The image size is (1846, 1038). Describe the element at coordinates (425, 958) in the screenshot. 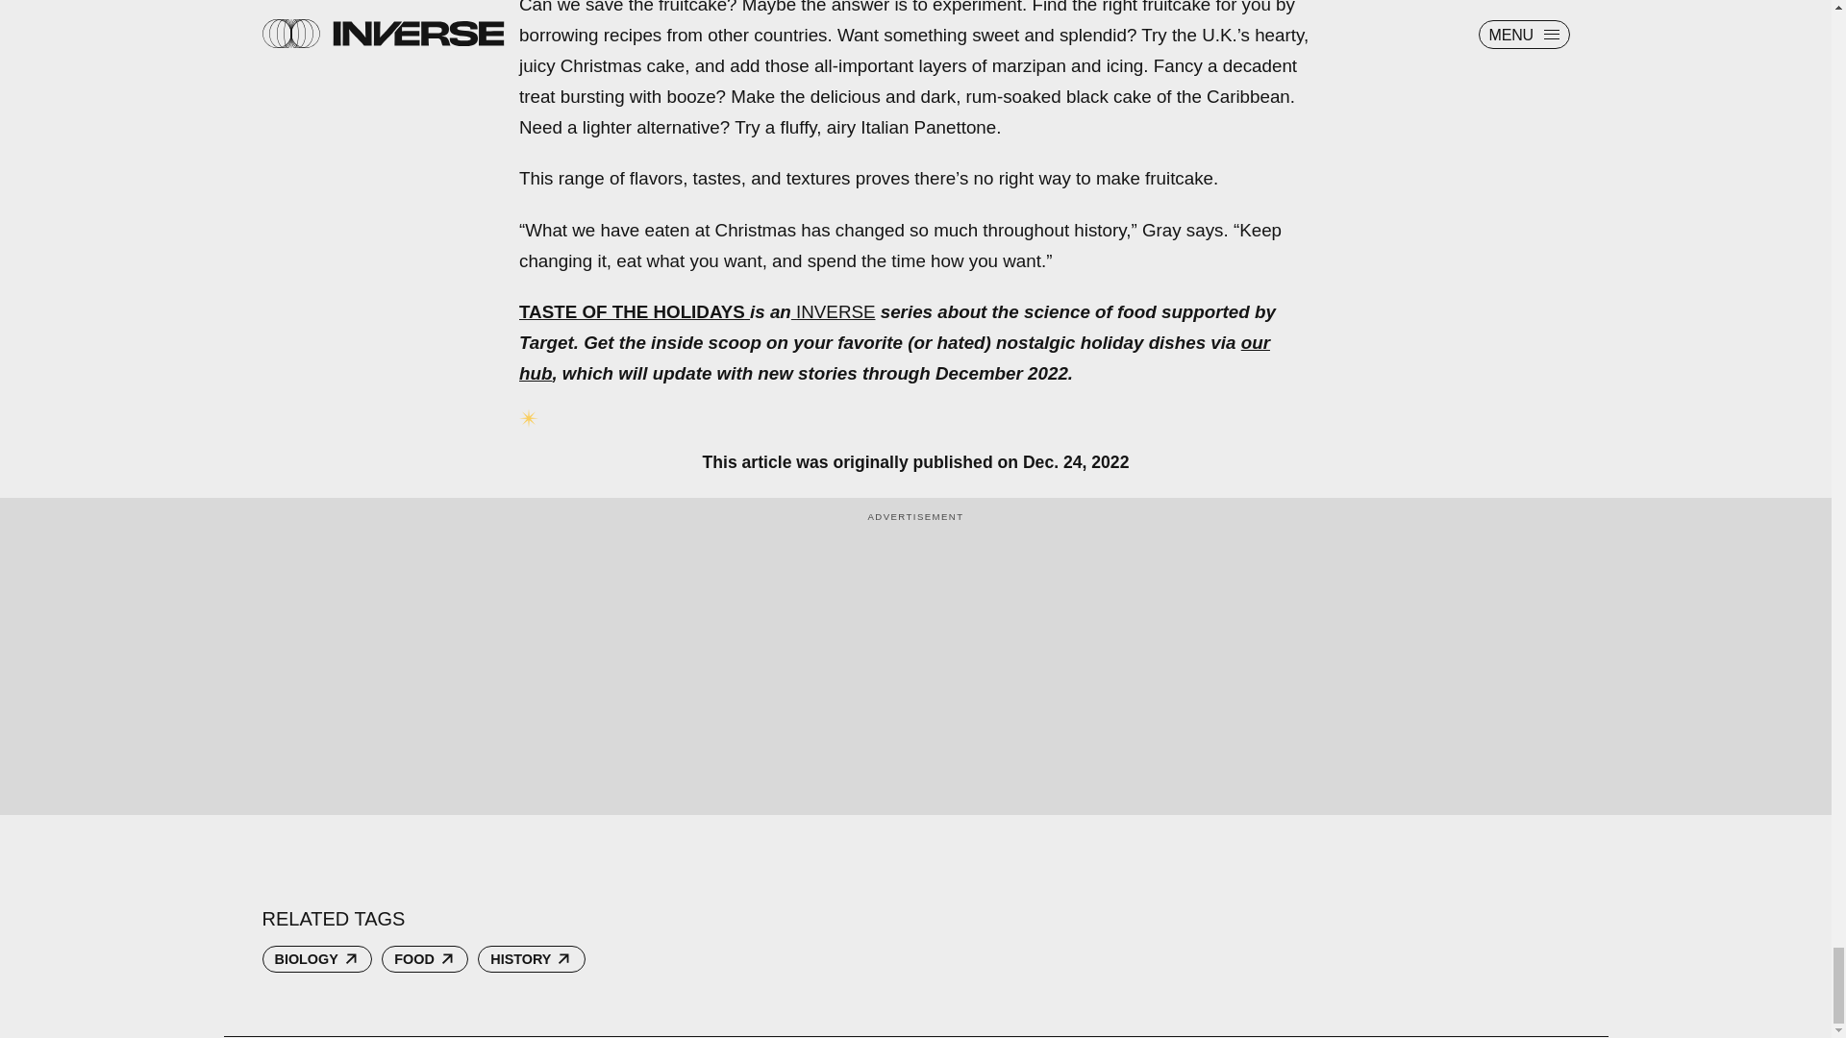

I see `FOOD` at that location.